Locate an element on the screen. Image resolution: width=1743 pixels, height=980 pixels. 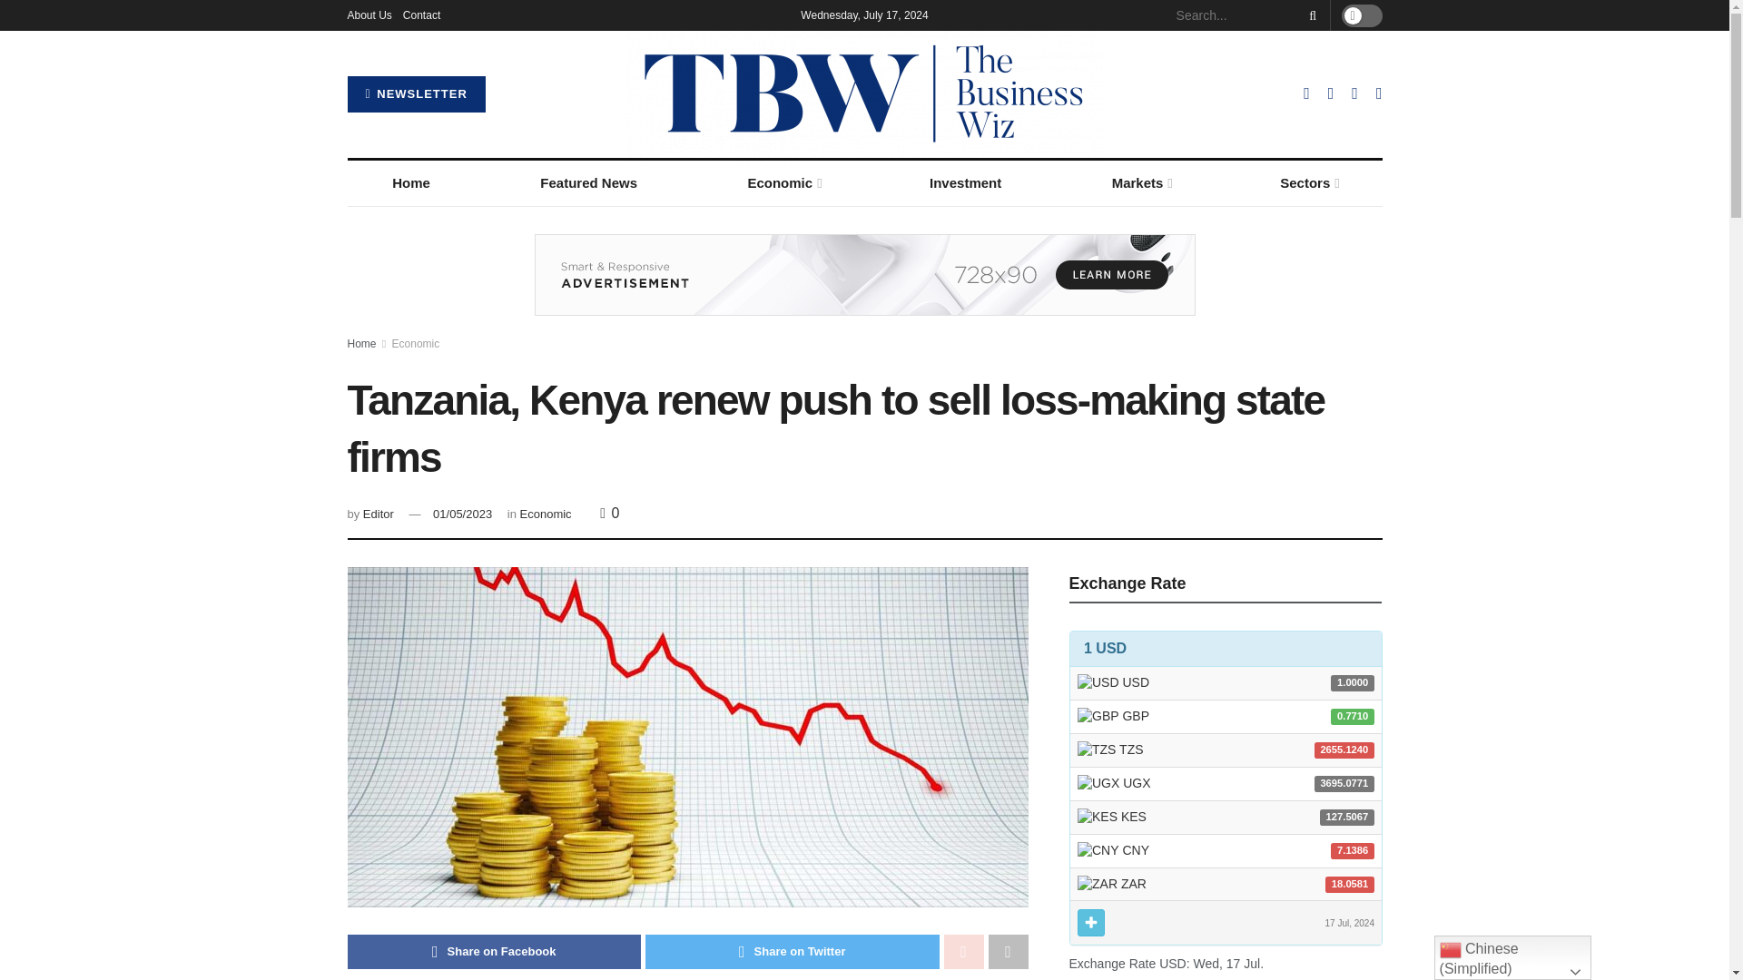
Economic is located at coordinates (783, 183).